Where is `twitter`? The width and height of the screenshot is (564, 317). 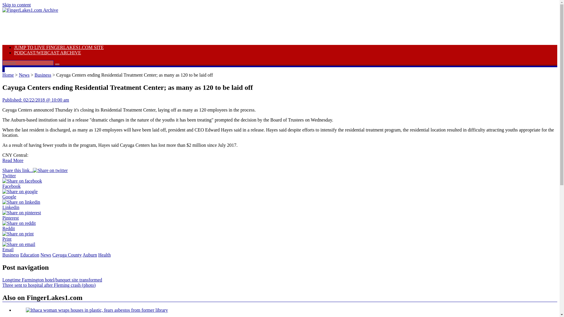 twitter is located at coordinates (50, 170).